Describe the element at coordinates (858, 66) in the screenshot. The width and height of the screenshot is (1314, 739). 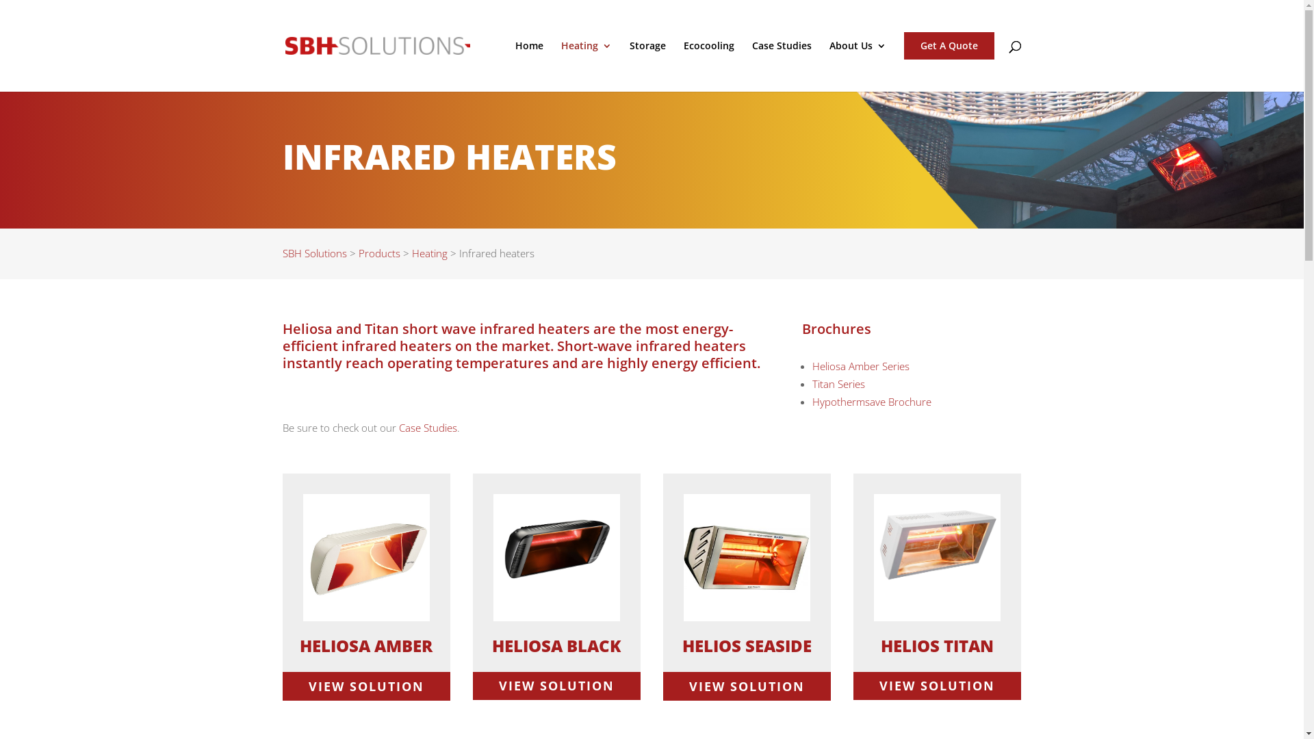
I see `About Us` at that location.